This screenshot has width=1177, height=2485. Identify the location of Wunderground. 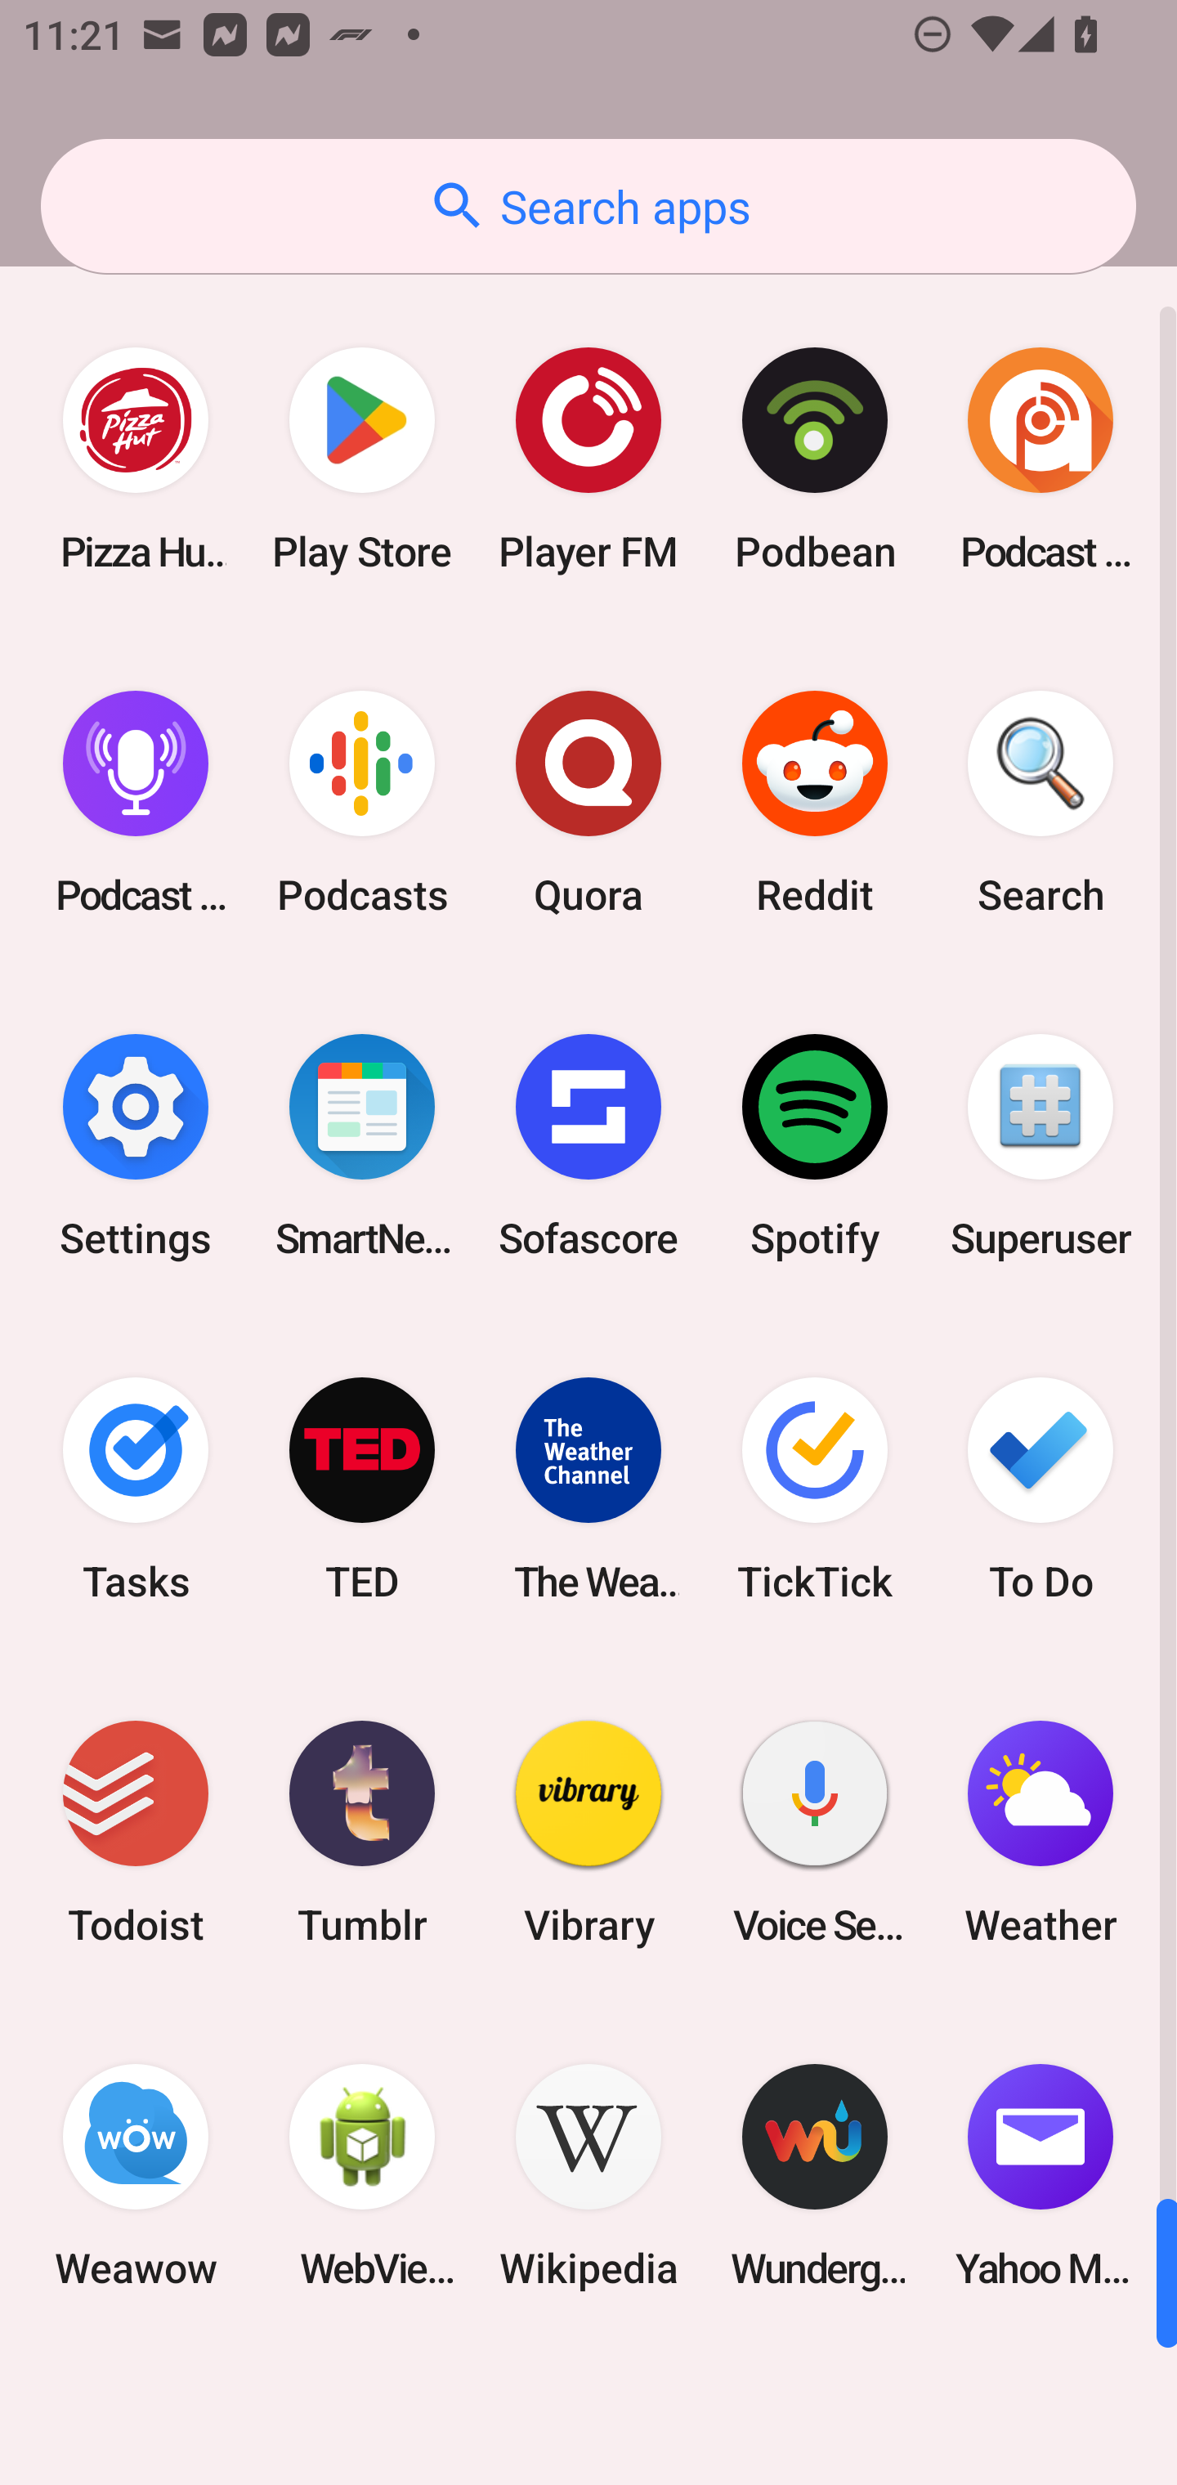
(814, 2176).